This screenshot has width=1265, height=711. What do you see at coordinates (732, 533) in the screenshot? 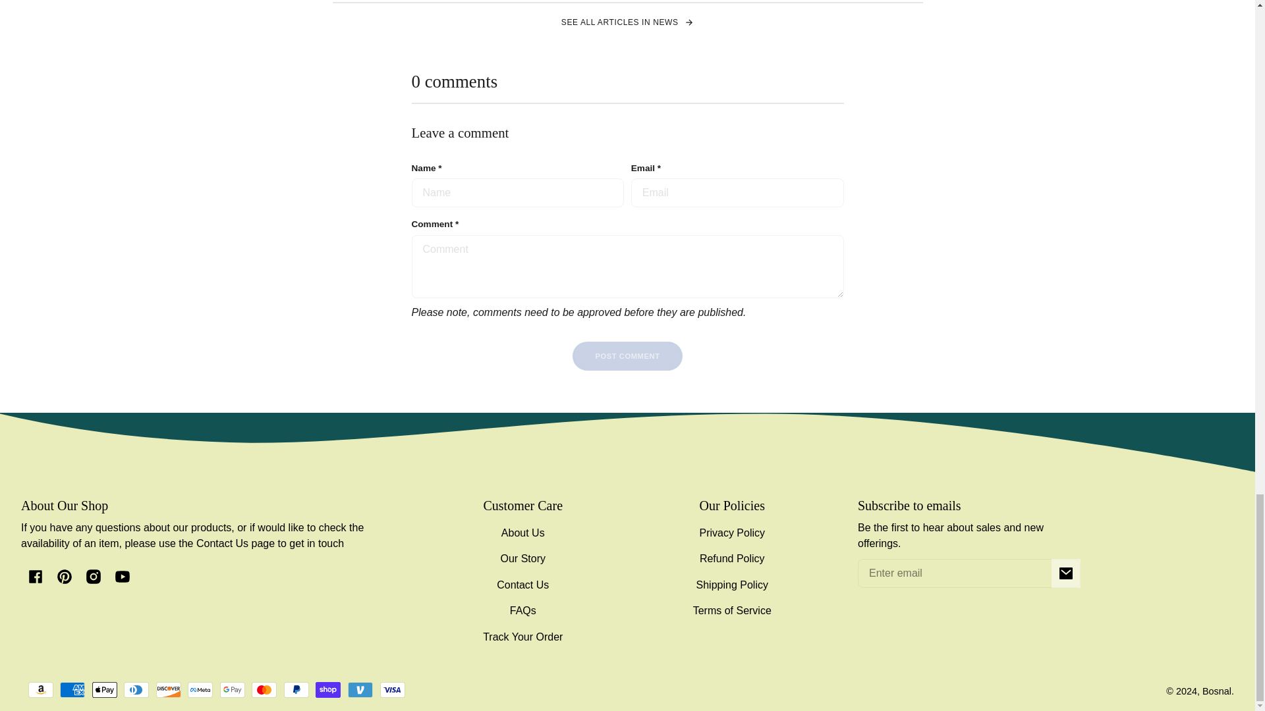
I see `Privacy Policy` at bounding box center [732, 533].